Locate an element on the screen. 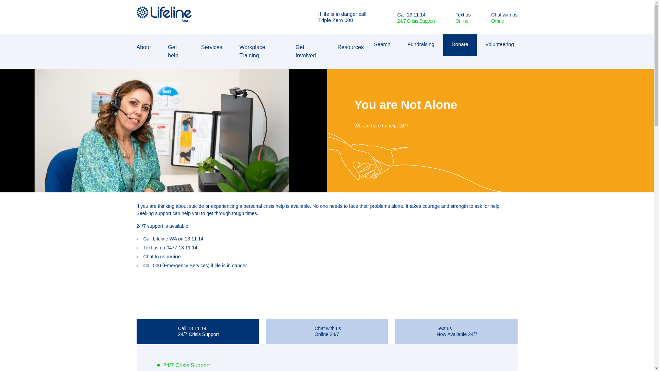  Volunteering is located at coordinates (500, 43).